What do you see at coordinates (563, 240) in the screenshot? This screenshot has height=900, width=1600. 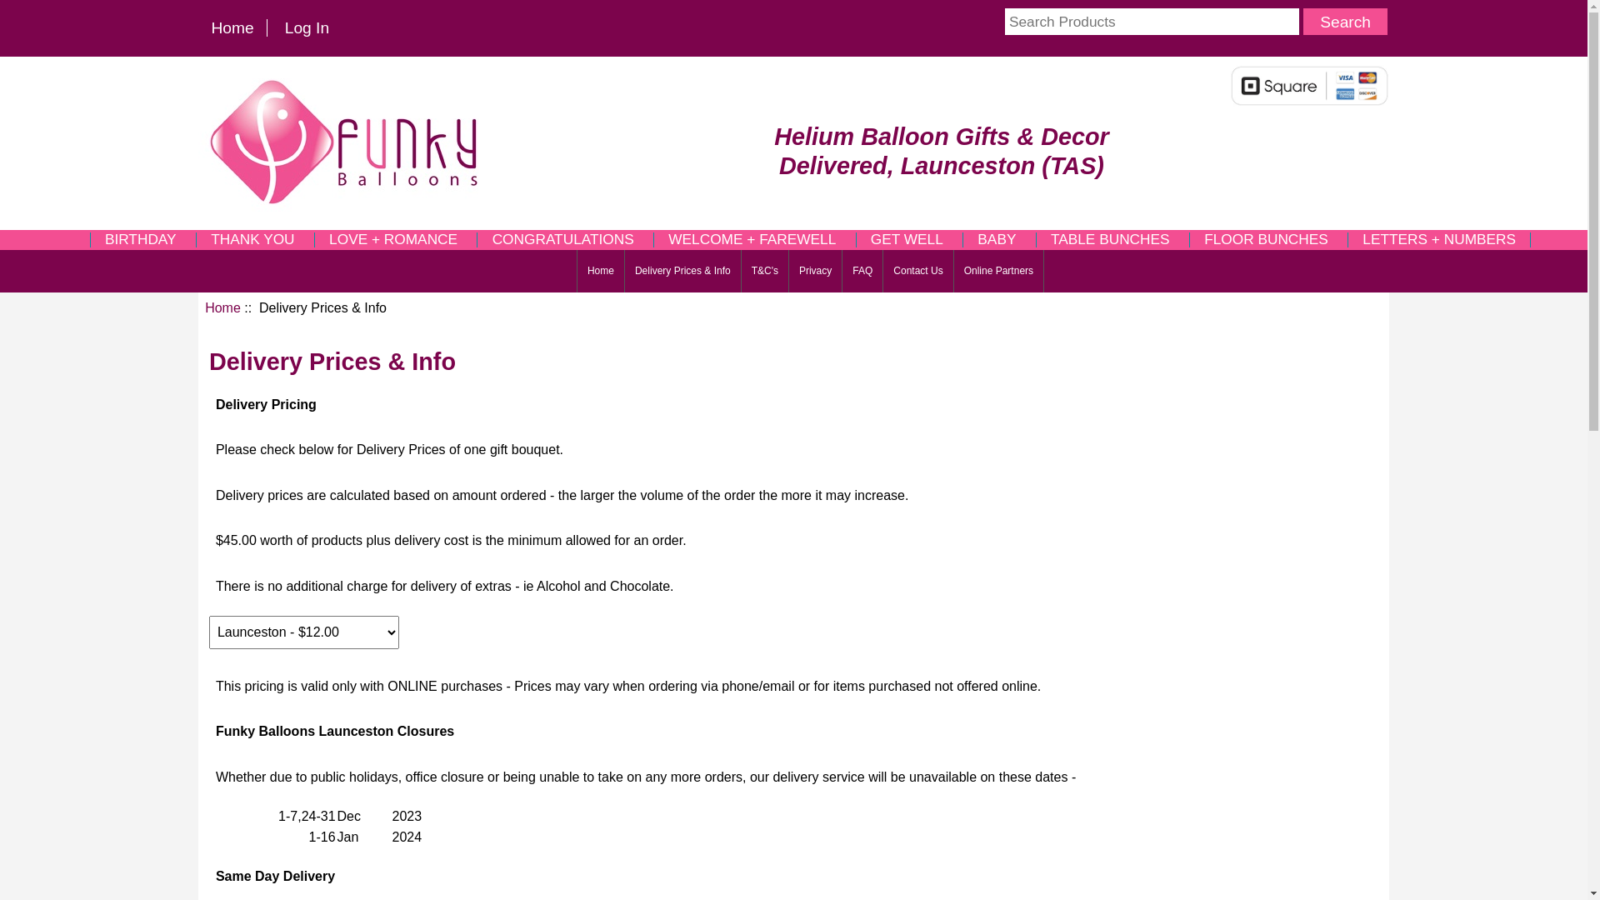 I see `CONGRATULATIONS` at bounding box center [563, 240].